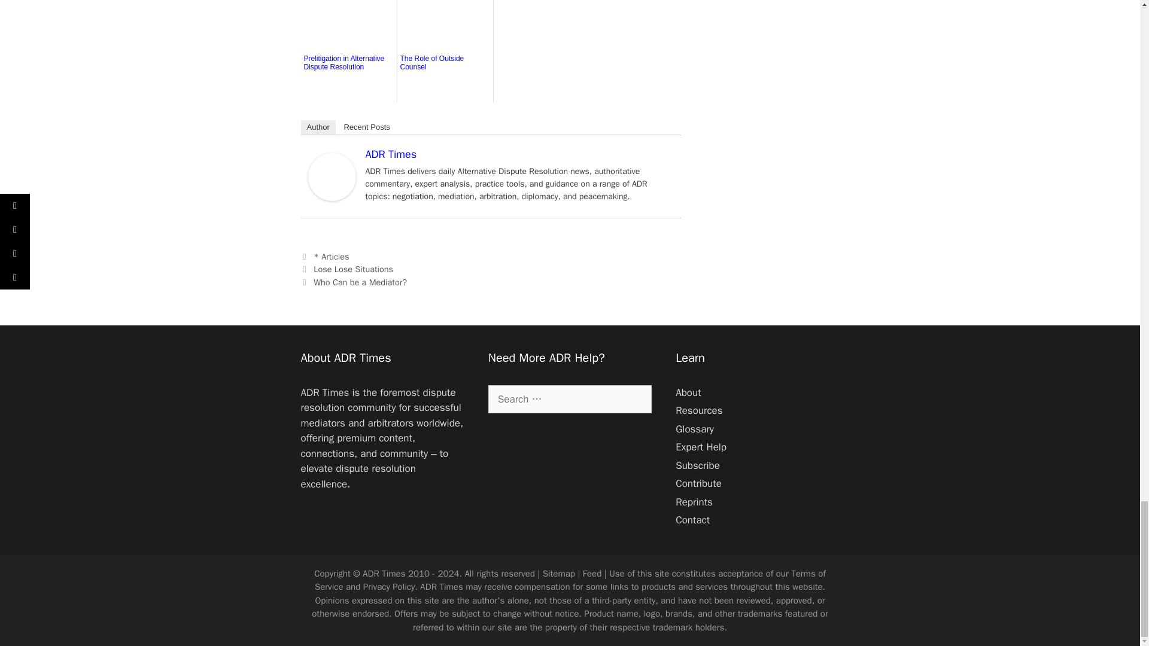  I want to click on The Role of Outside Counsel , so click(444, 77).